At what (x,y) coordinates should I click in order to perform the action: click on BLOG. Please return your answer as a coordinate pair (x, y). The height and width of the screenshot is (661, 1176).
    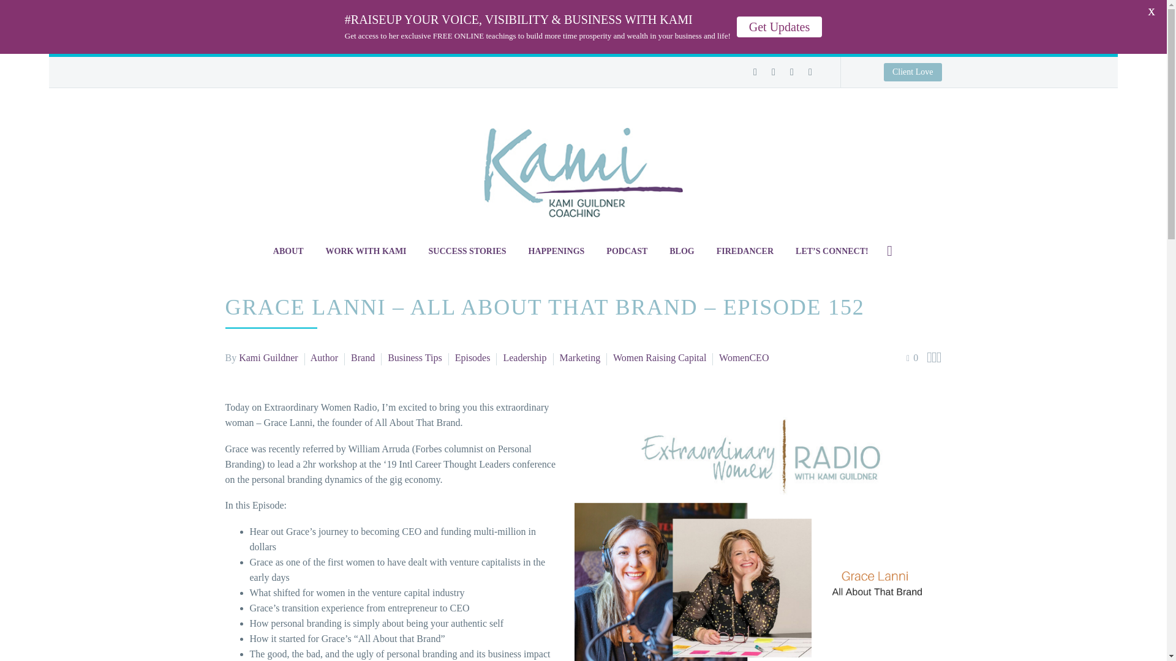
    Looking at the image, I should click on (681, 251).